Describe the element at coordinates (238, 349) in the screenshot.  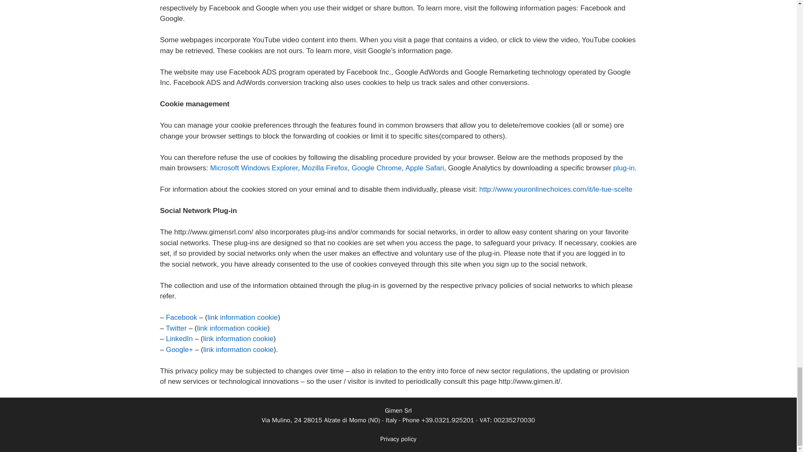
I see `link information cookie` at that location.